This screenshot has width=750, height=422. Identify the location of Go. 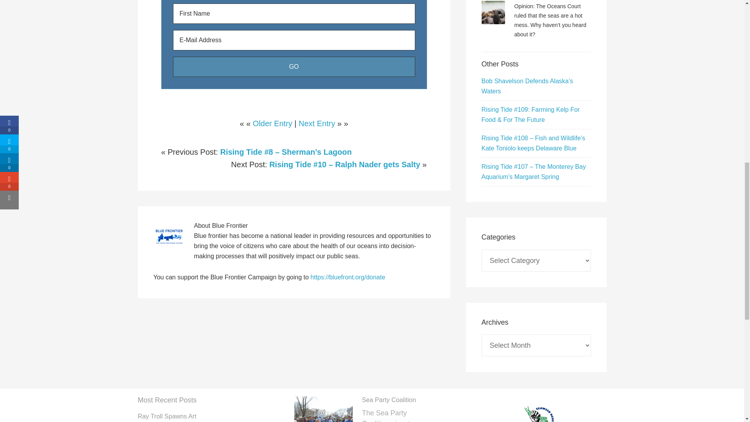
(293, 66).